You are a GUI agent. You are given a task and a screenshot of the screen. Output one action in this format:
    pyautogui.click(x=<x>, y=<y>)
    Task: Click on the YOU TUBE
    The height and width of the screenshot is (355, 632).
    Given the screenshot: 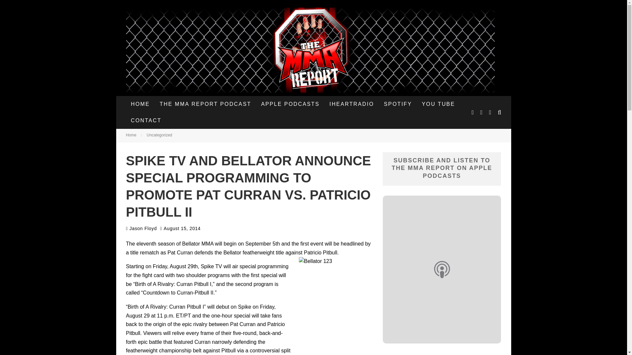 What is the action you would take?
    pyautogui.click(x=438, y=104)
    